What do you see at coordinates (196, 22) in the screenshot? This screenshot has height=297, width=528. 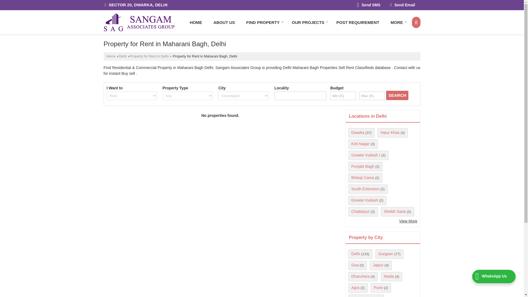 I see `Home` at bounding box center [196, 22].